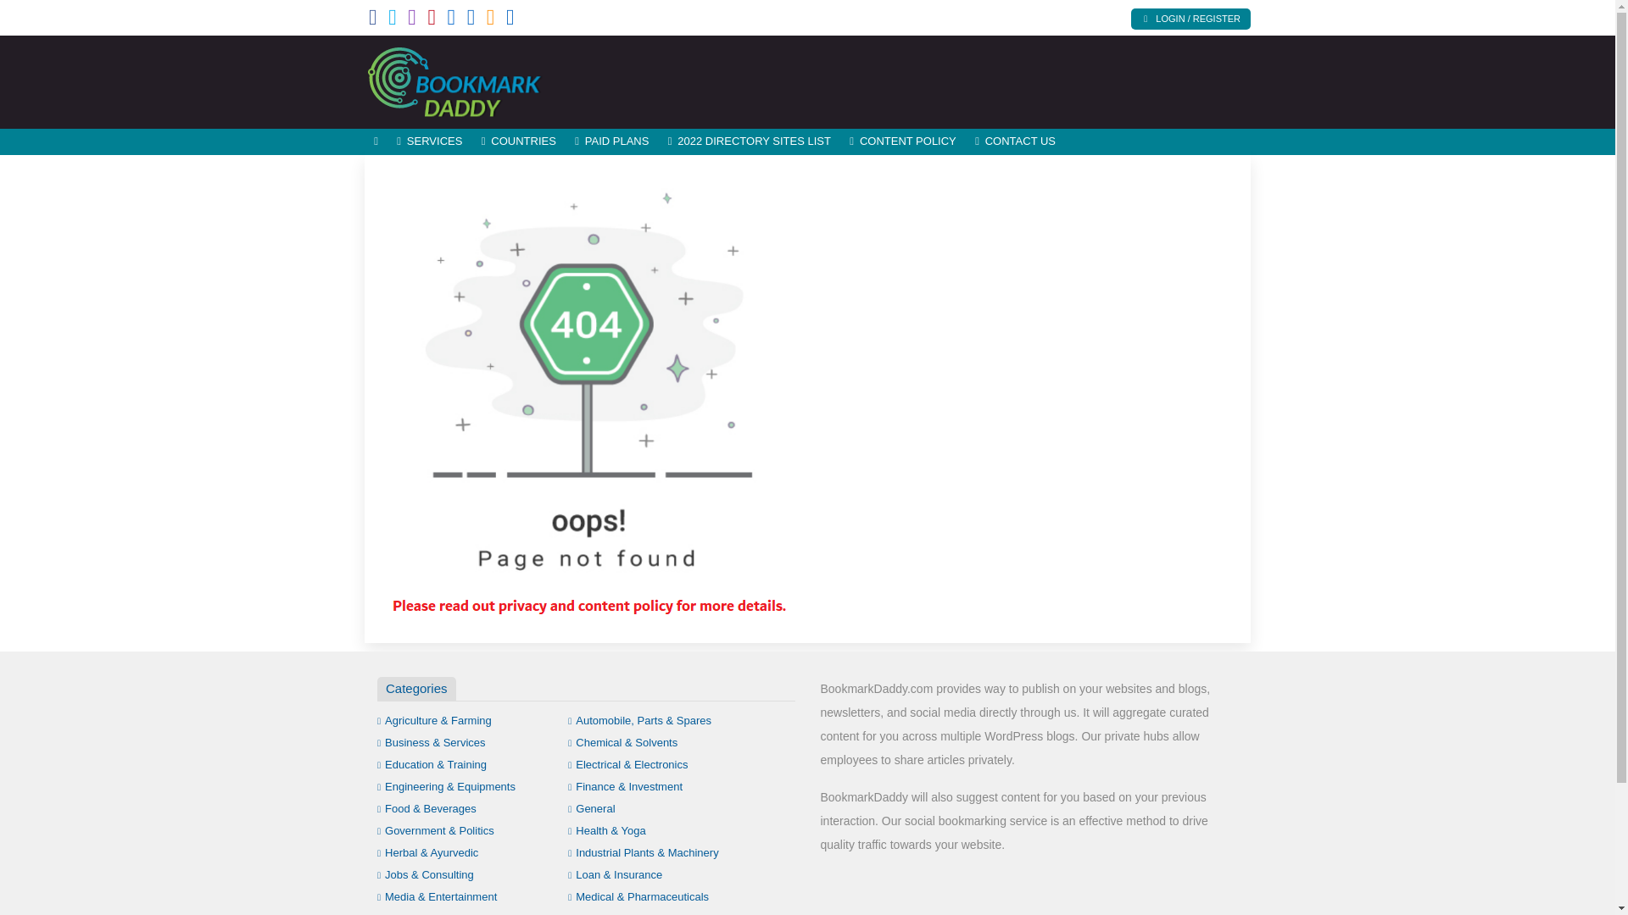  What do you see at coordinates (592, 808) in the screenshot?
I see `General` at bounding box center [592, 808].